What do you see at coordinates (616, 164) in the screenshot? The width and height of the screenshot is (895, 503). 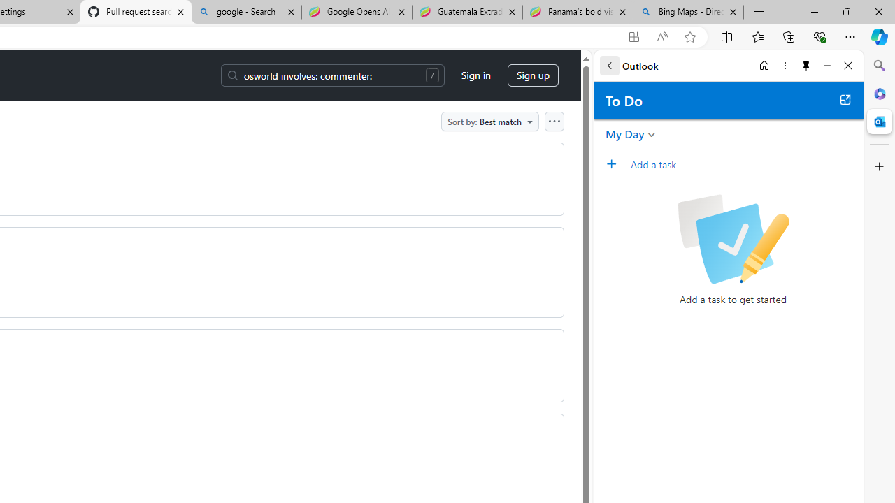 I see `Add a task` at bounding box center [616, 164].